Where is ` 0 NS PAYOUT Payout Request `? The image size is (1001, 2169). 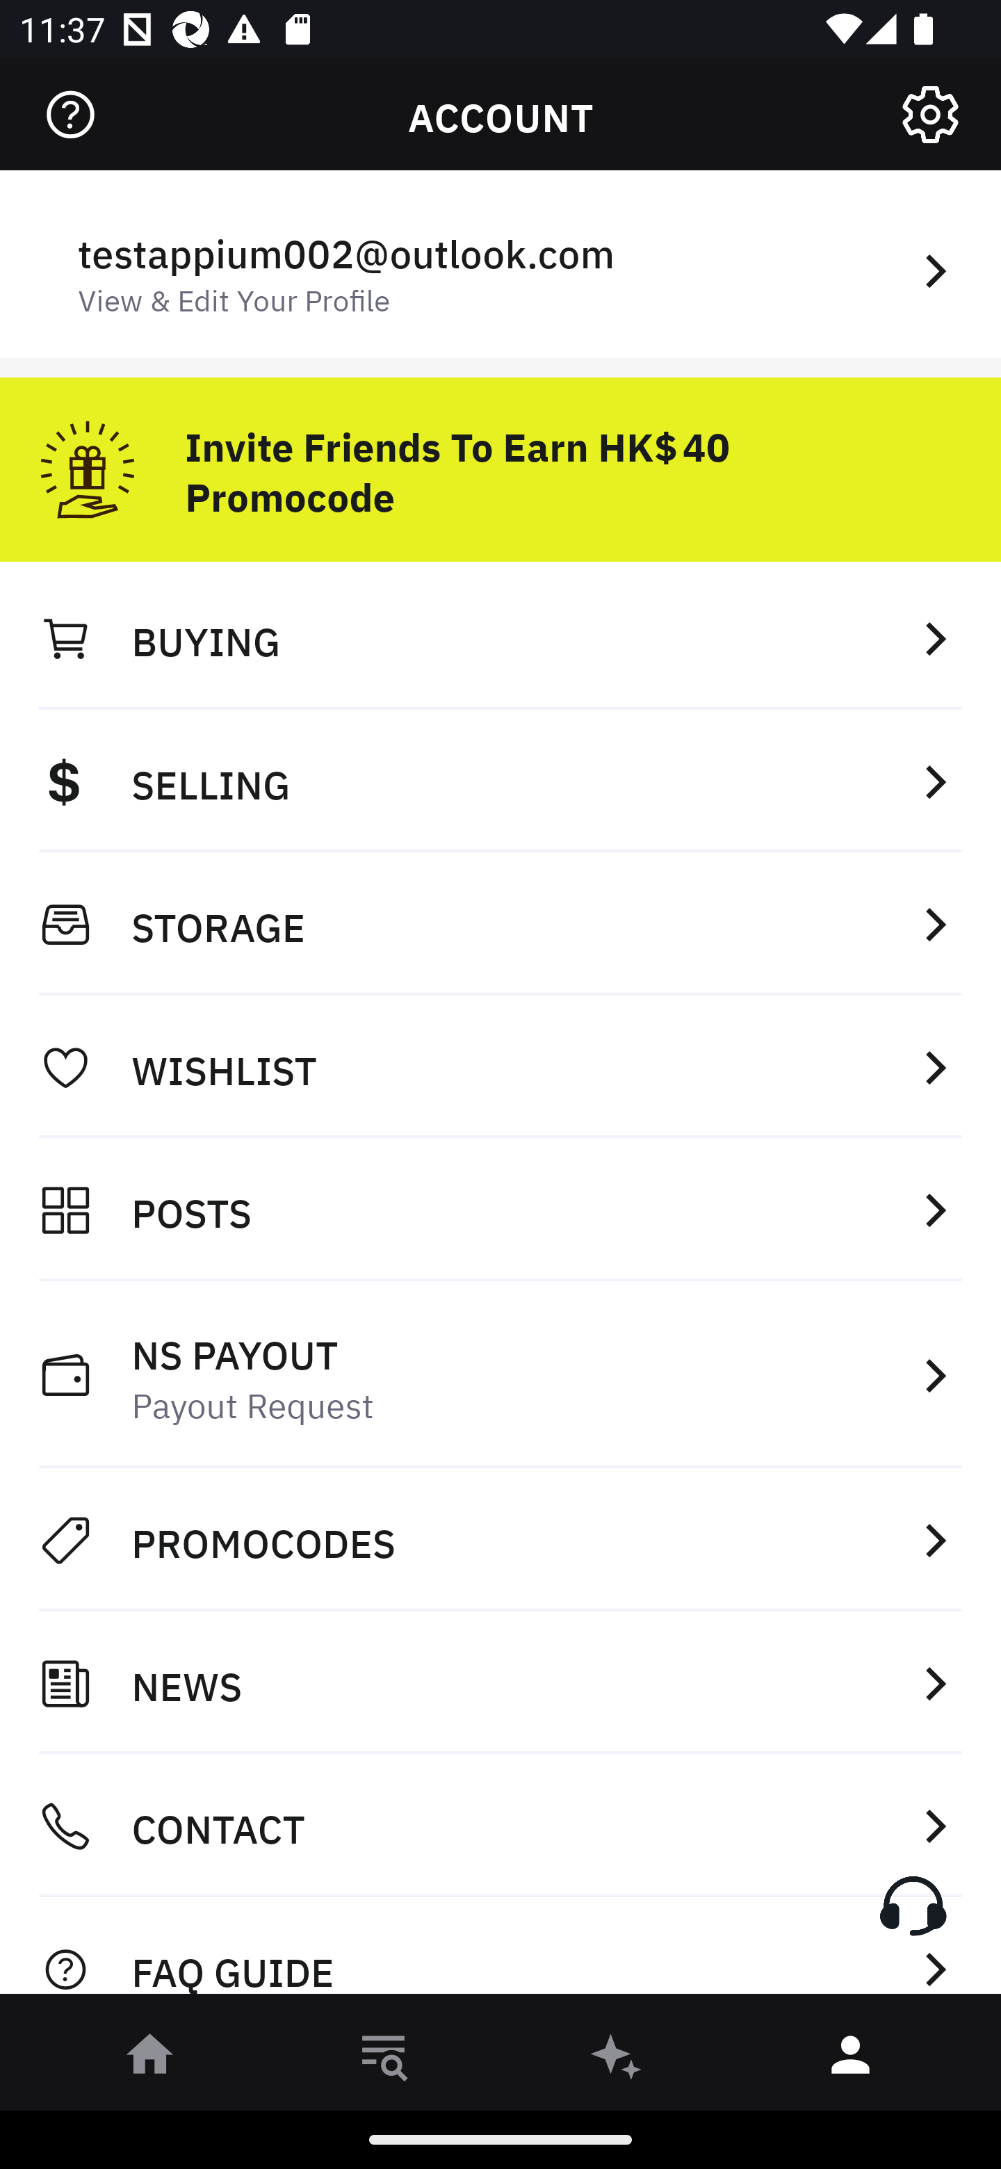  0 NS PAYOUT Payout Request  is located at coordinates (500, 1375).